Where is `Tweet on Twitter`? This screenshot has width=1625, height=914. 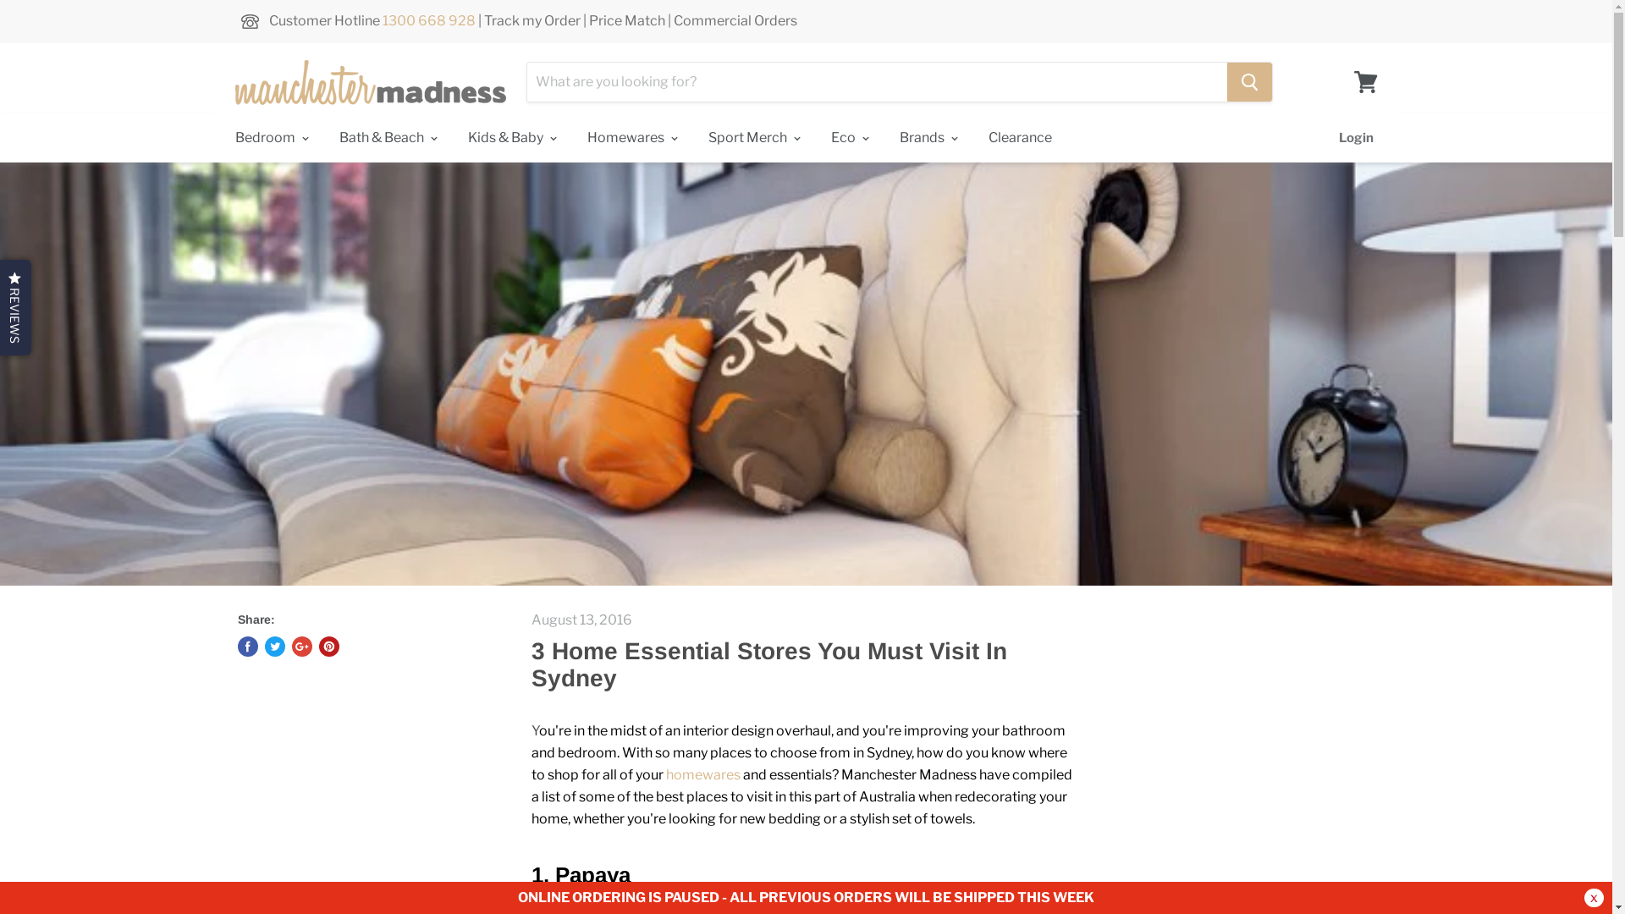
Tweet on Twitter is located at coordinates (274, 647).